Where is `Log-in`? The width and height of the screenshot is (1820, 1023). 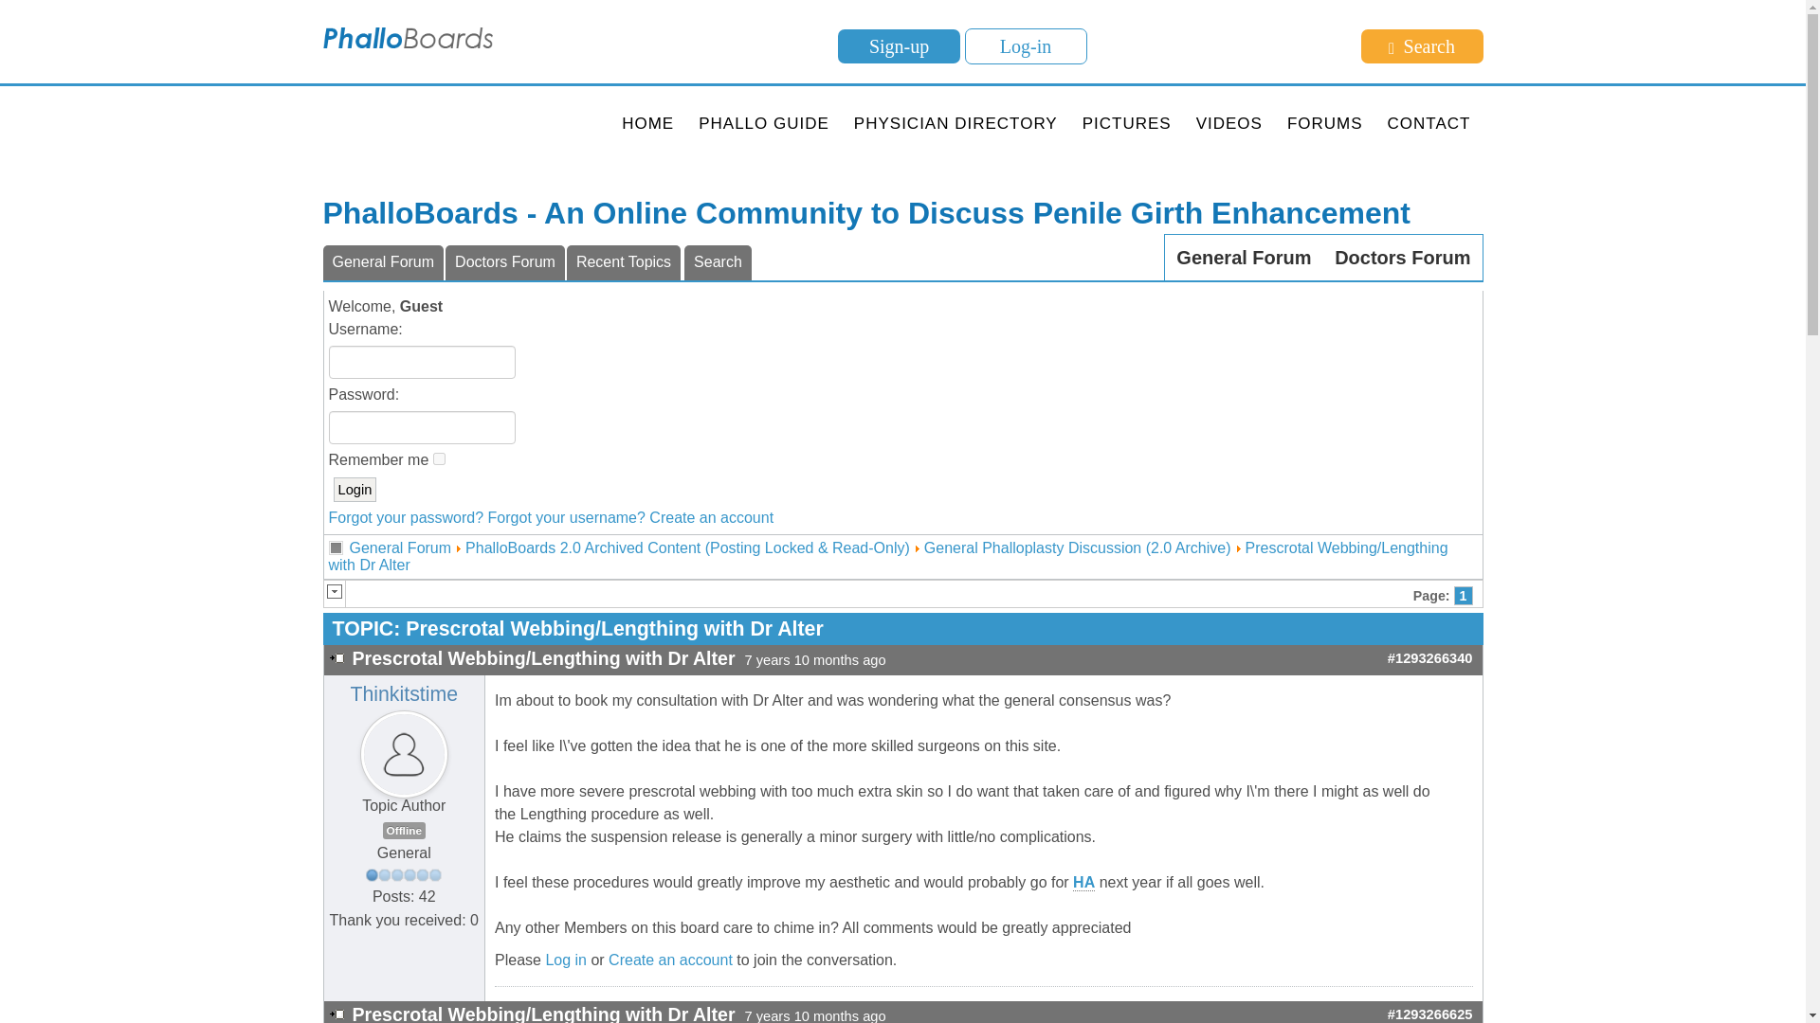
Log-in is located at coordinates (1026, 46).